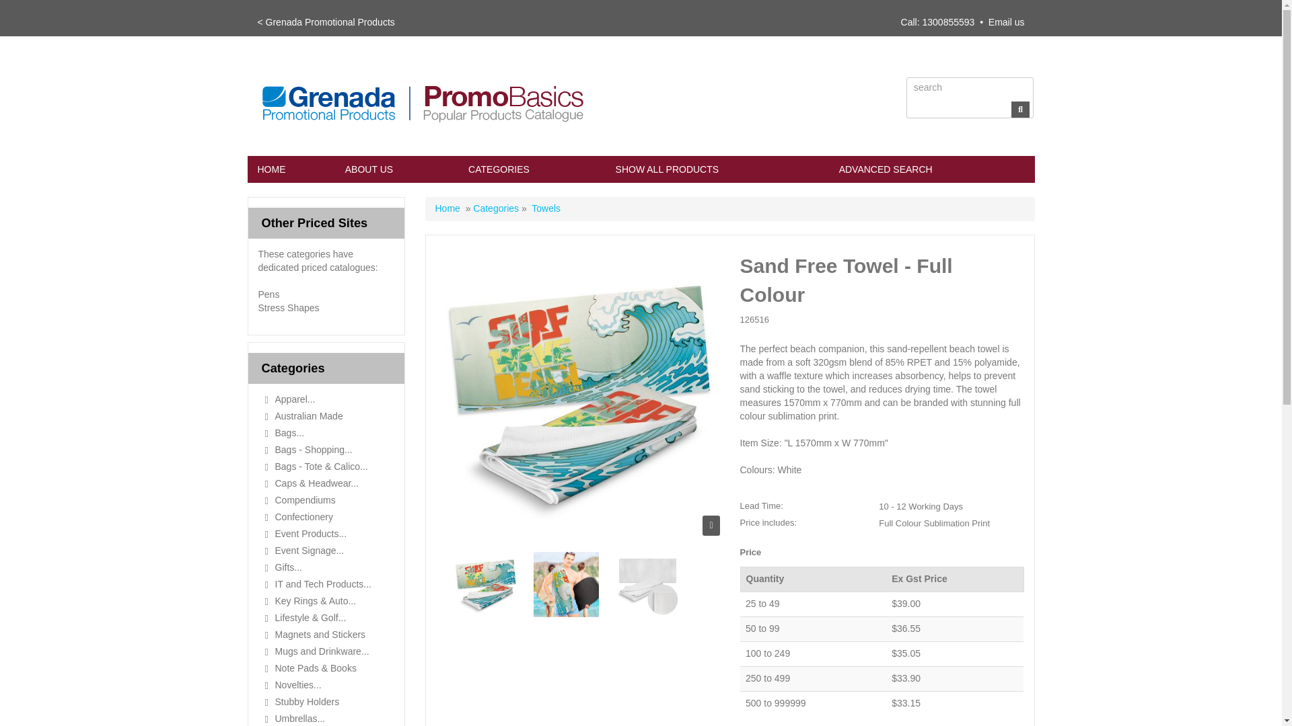 This screenshot has width=1292, height=726. Describe the element at coordinates (291, 169) in the screenshot. I see `HOME` at that location.